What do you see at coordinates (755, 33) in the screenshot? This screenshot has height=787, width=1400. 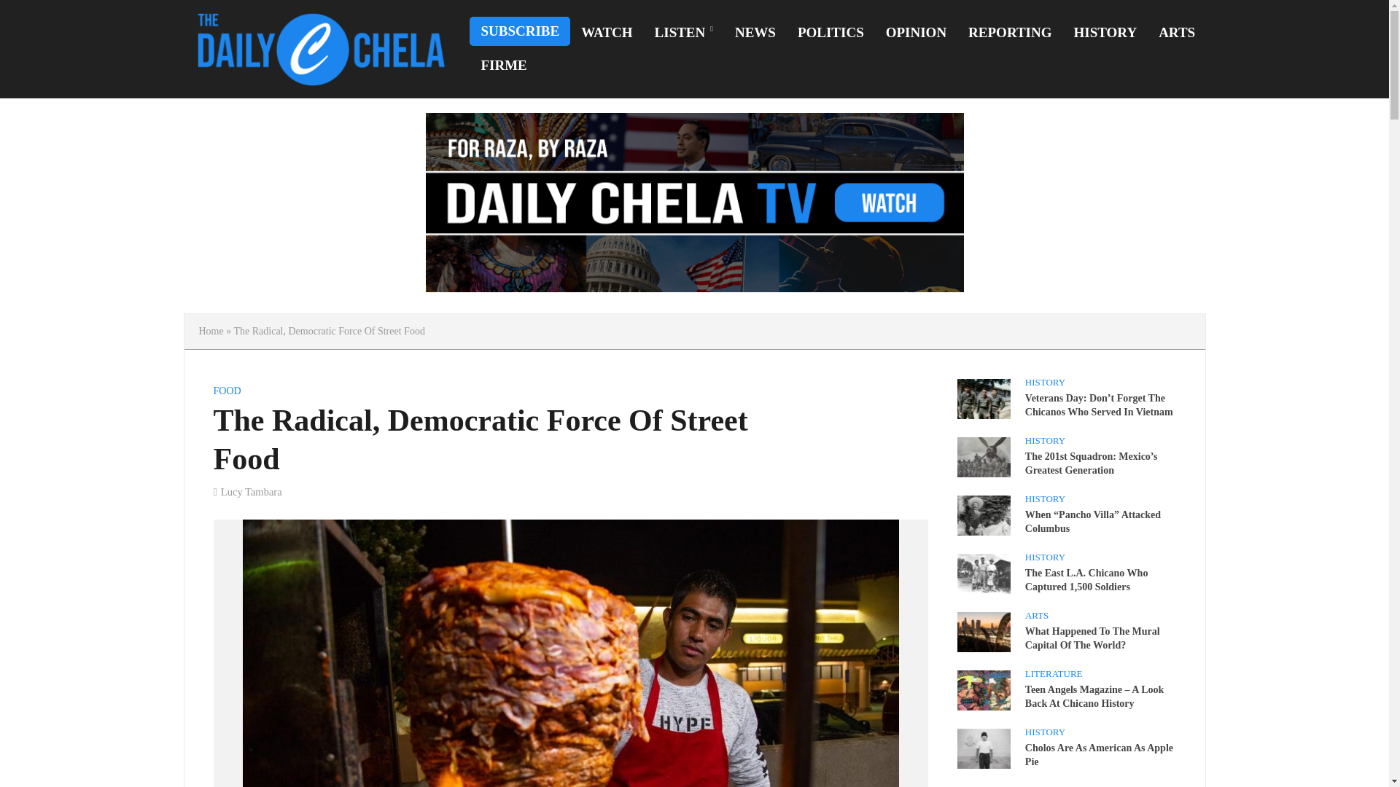 I see `NEWS` at bounding box center [755, 33].